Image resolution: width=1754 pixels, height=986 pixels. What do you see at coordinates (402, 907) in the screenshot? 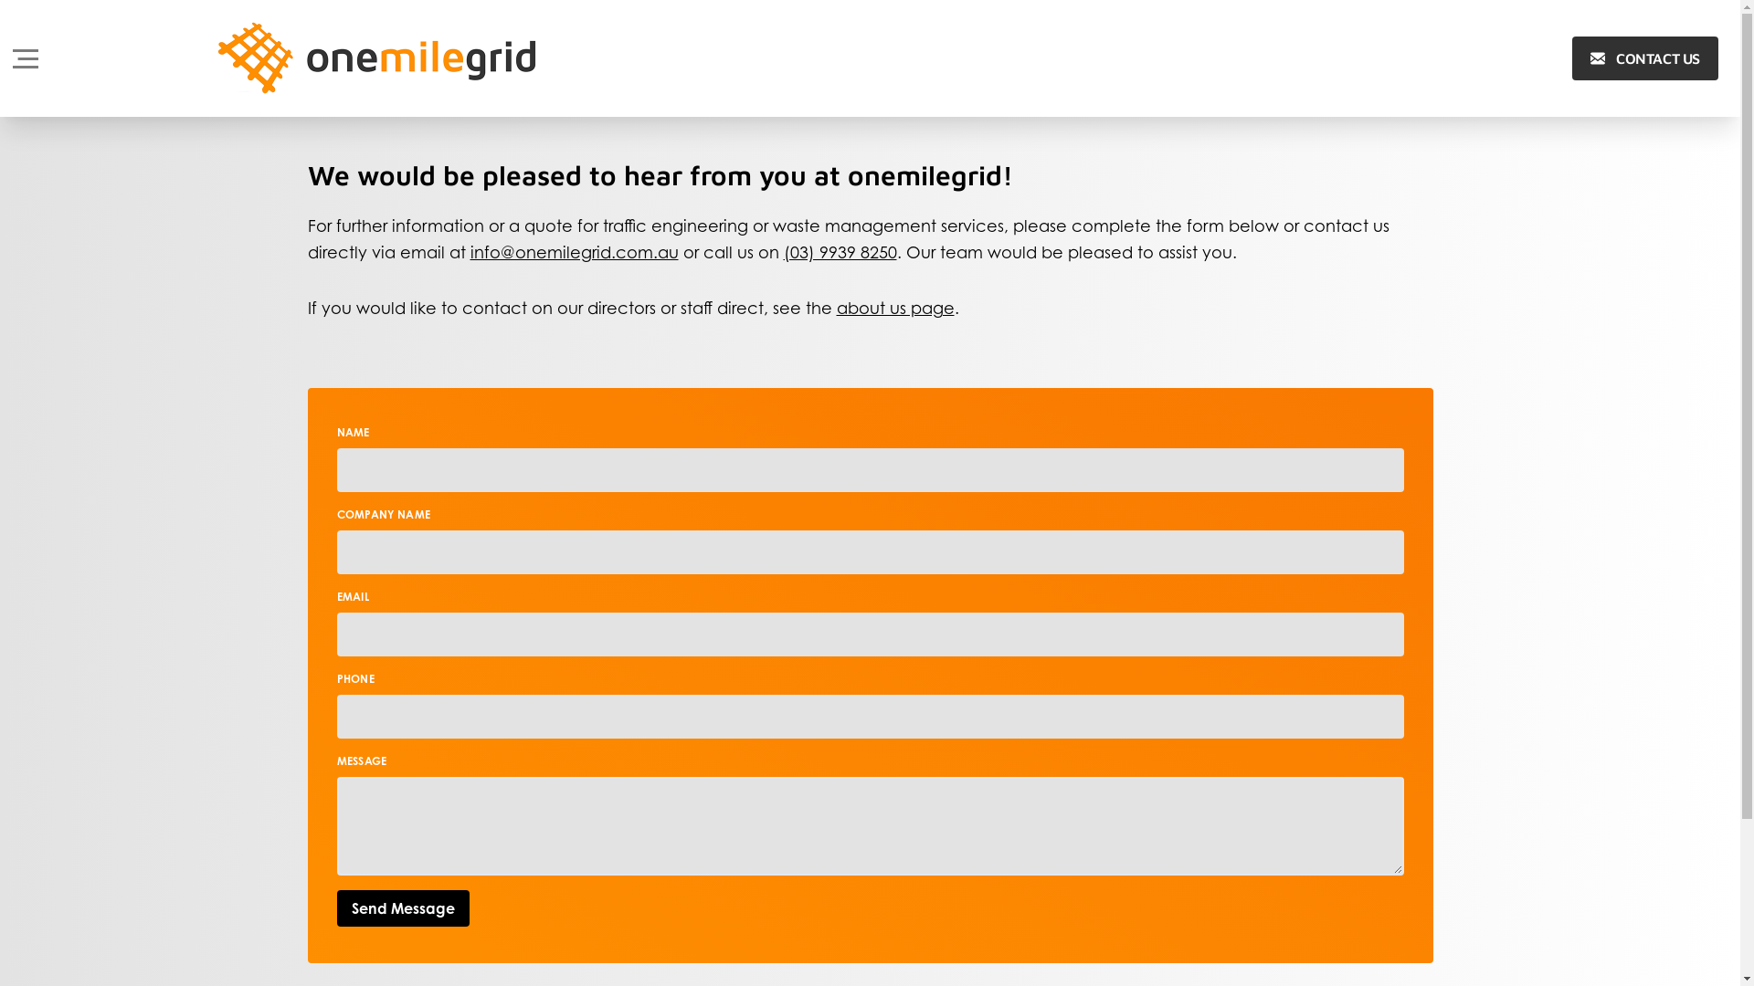
I see `Send Message` at bounding box center [402, 907].